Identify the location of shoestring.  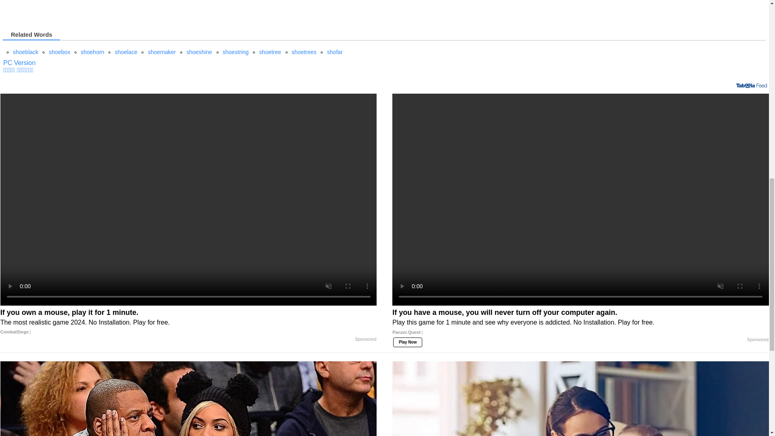
(236, 52).